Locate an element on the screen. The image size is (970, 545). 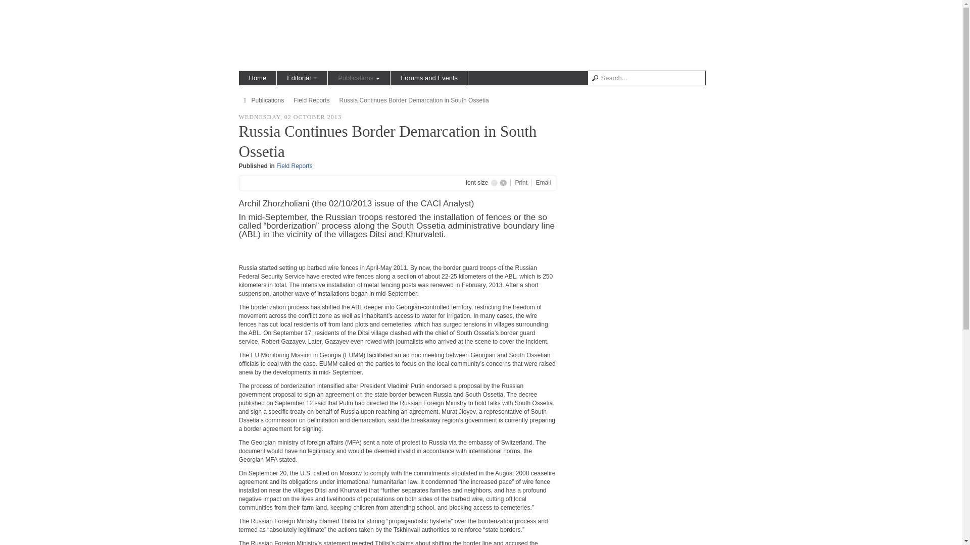
Home is located at coordinates (258, 78).